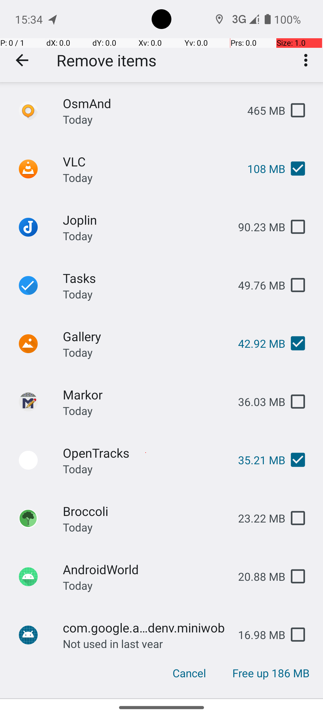 This screenshot has width=323, height=717. What do you see at coordinates (261, 111) in the screenshot?
I see `465 MB` at bounding box center [261, 111].